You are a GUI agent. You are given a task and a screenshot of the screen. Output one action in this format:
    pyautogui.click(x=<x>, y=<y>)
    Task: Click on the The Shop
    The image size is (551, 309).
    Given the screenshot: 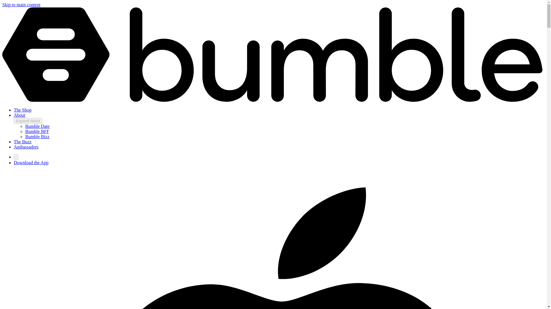 What is the action you would take?
    pyautogui.click(x=22, y=110)
    